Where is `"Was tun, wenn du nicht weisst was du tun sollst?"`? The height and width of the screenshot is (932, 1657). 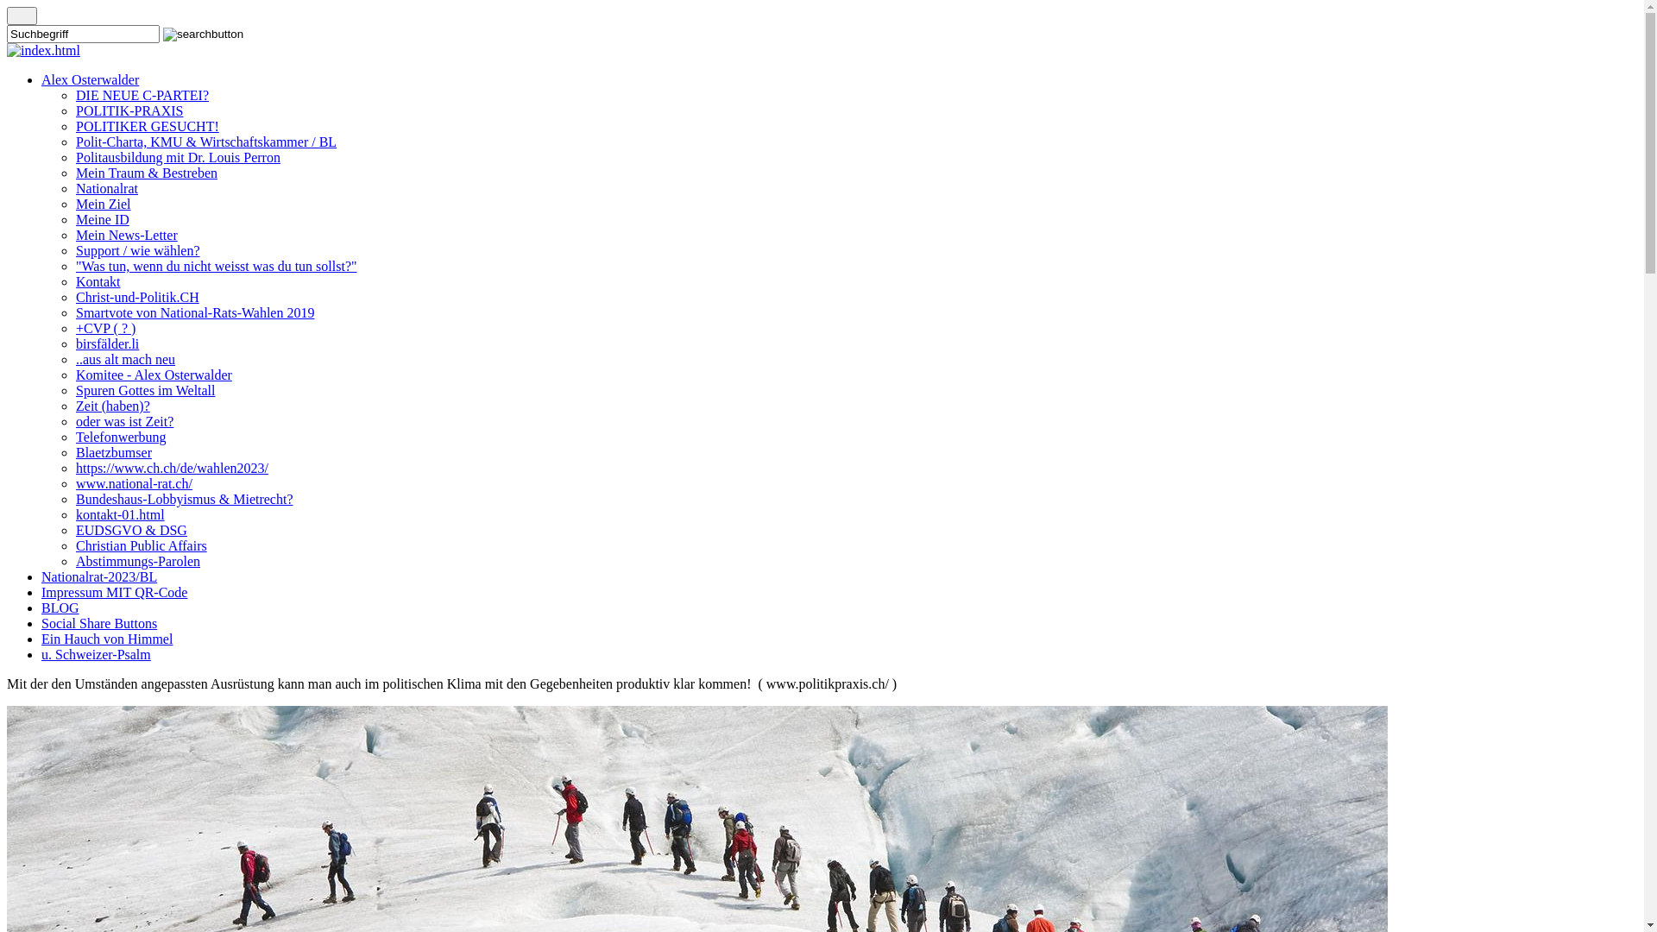
"Was tun, wenn du nicht weisst was du tun sollst?" is located at coordinates (217, 266).